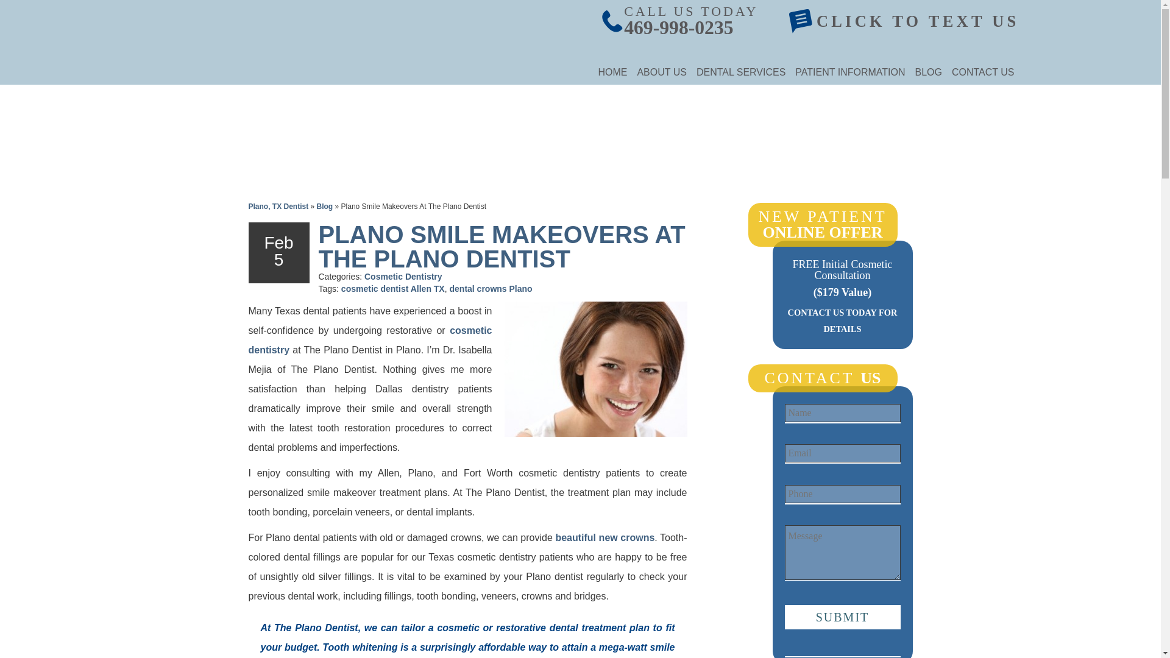  I want to click on 469-998-0235, so click(678, 27).